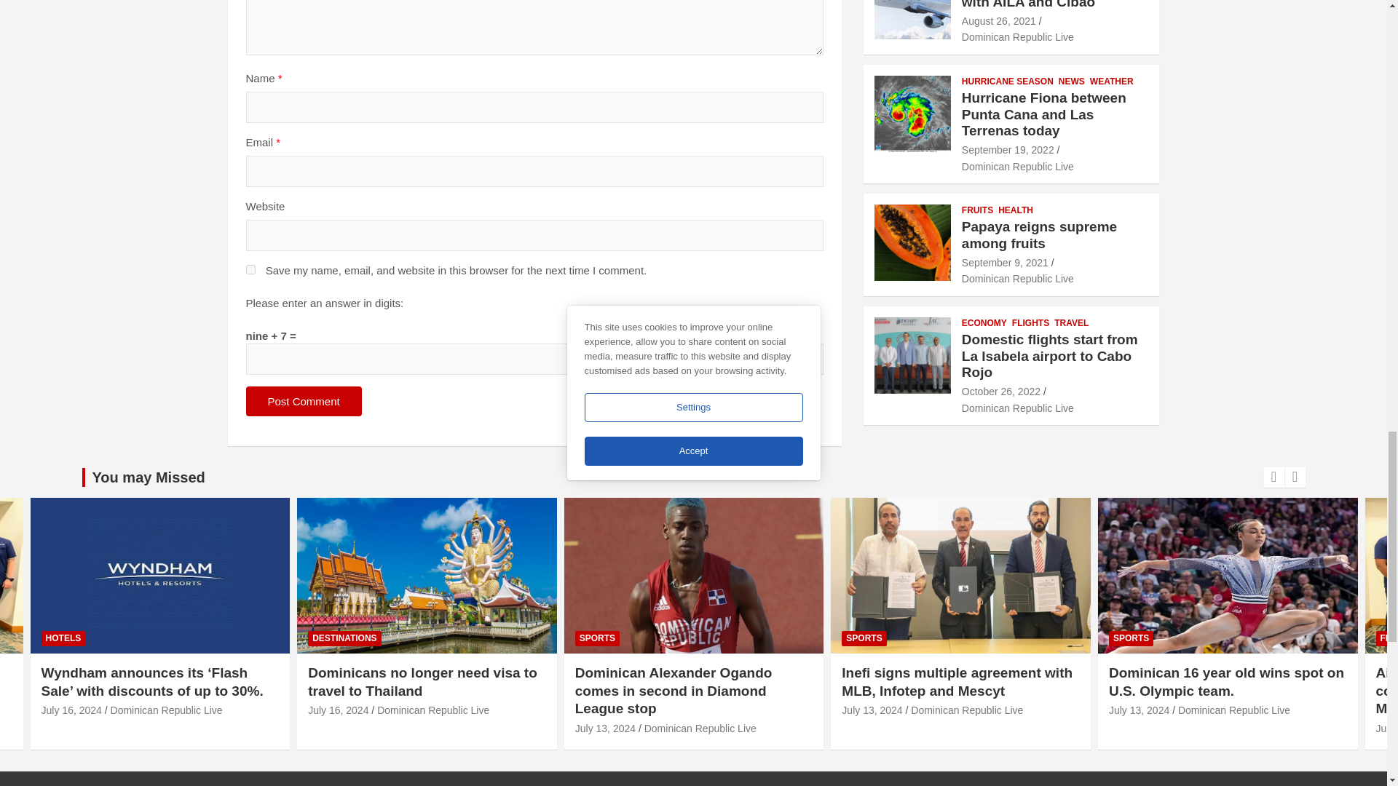 The width and height of the screenshot is (1398, 786). Describe the element at coordinates (998, 20) in the screenshot. I see `Sky Cana to link New York with AILA and Cibao` at that location.